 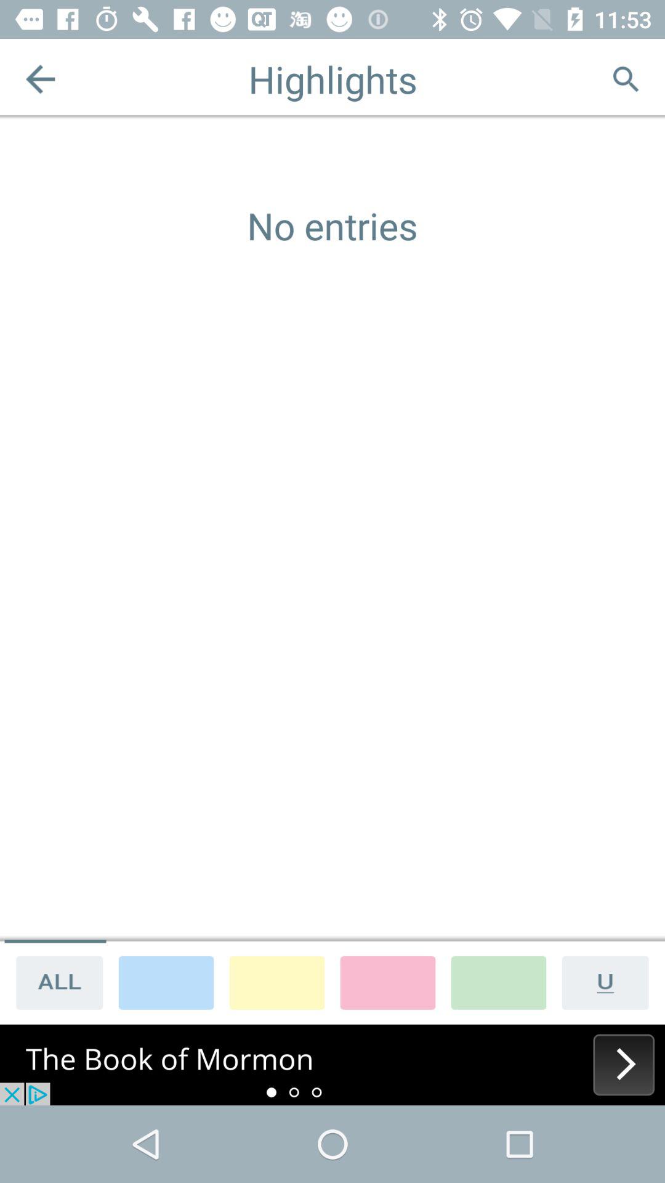 I want to click on go to previous, so click(x=41, y=79).